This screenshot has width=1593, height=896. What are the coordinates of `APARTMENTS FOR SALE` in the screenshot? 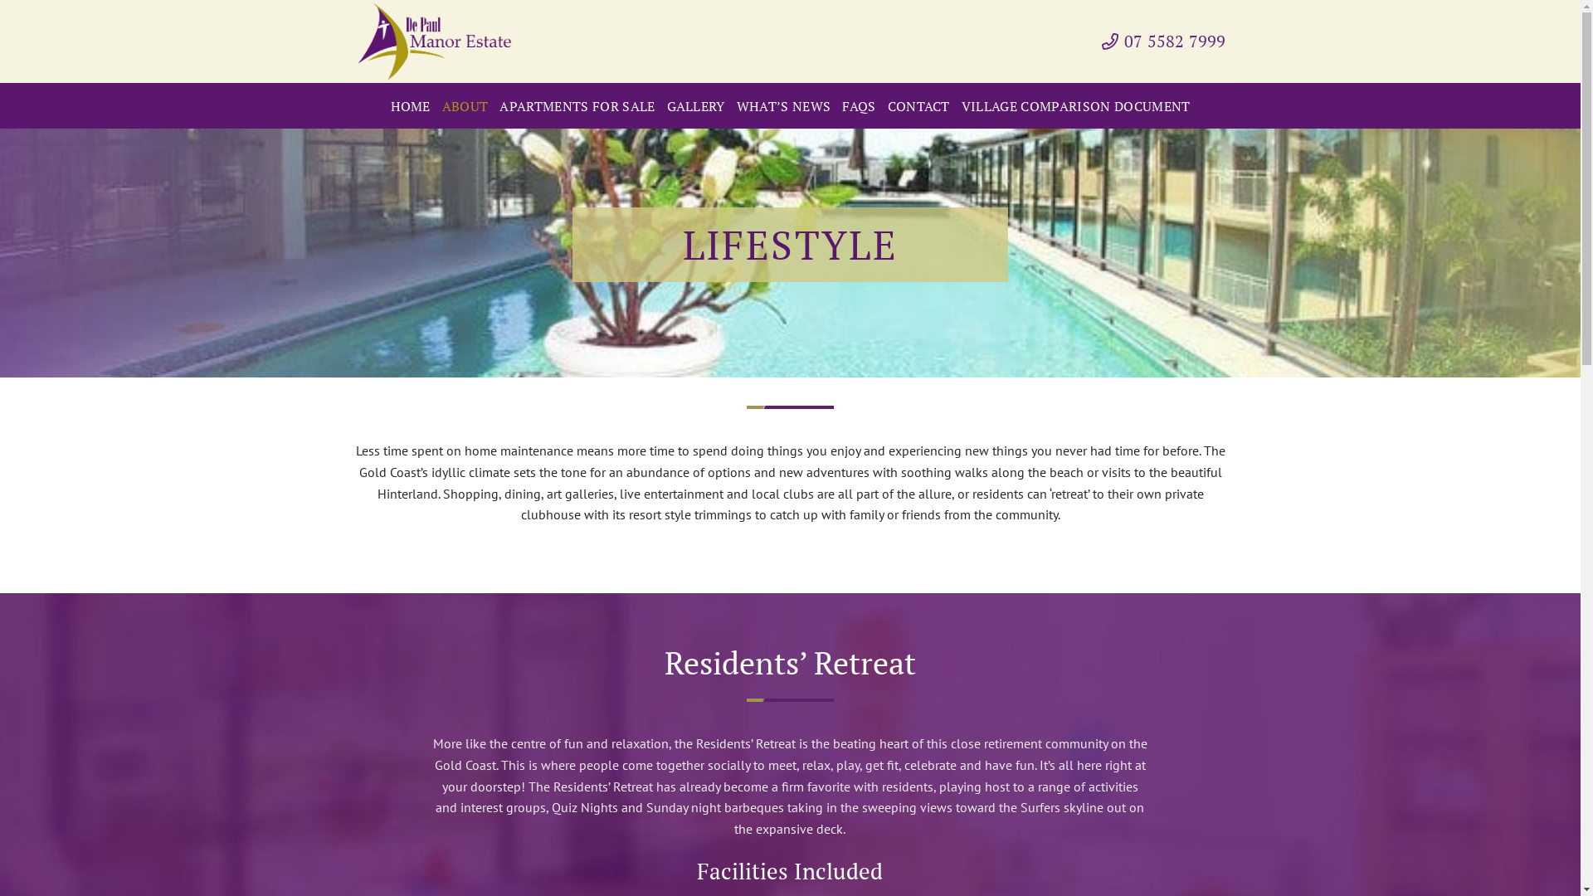 It's located at (577, 106).